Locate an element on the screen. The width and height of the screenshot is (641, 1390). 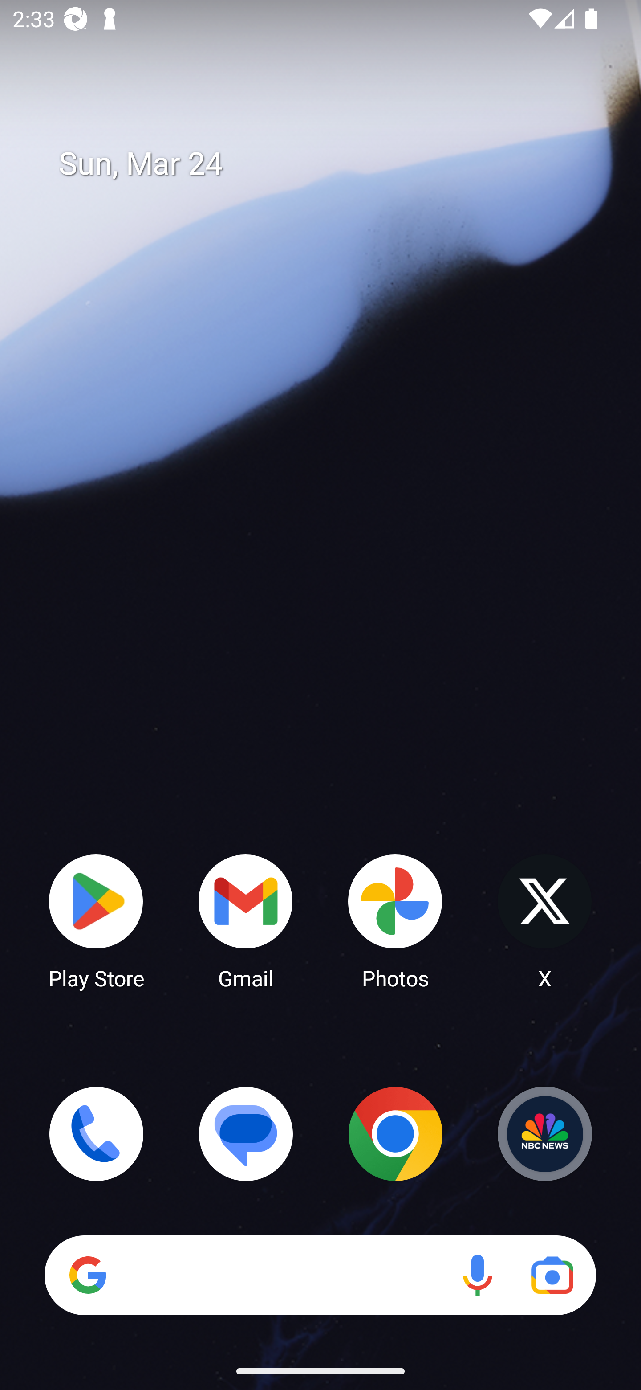
Play Store is located at coordinates (96, 920).